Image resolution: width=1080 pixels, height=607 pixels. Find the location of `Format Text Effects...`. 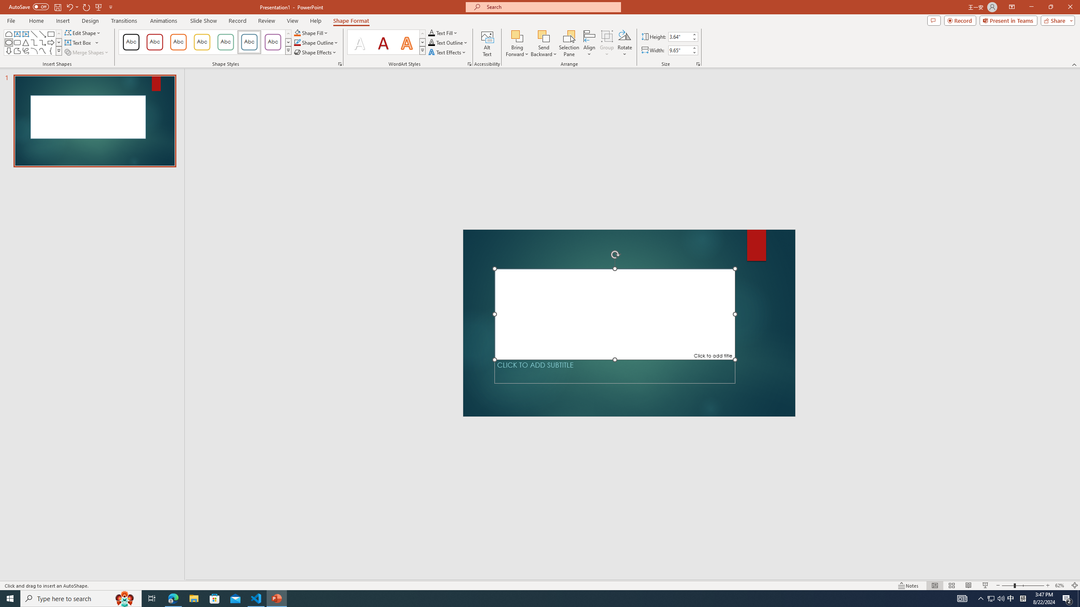

Format Text Effects... is located at coordinates (470, 64).